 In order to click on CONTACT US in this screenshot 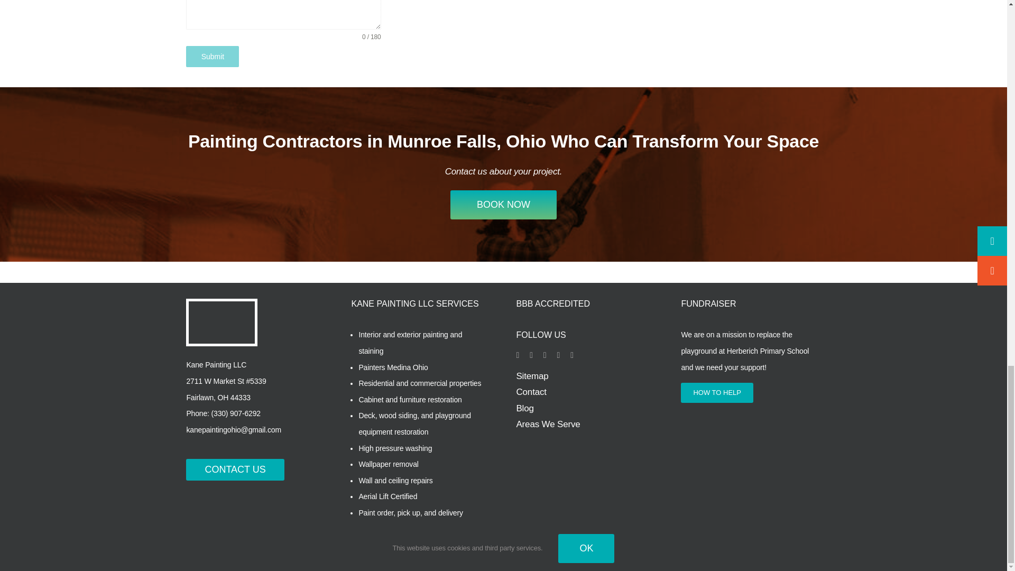, I will do `click(235, 469)`.